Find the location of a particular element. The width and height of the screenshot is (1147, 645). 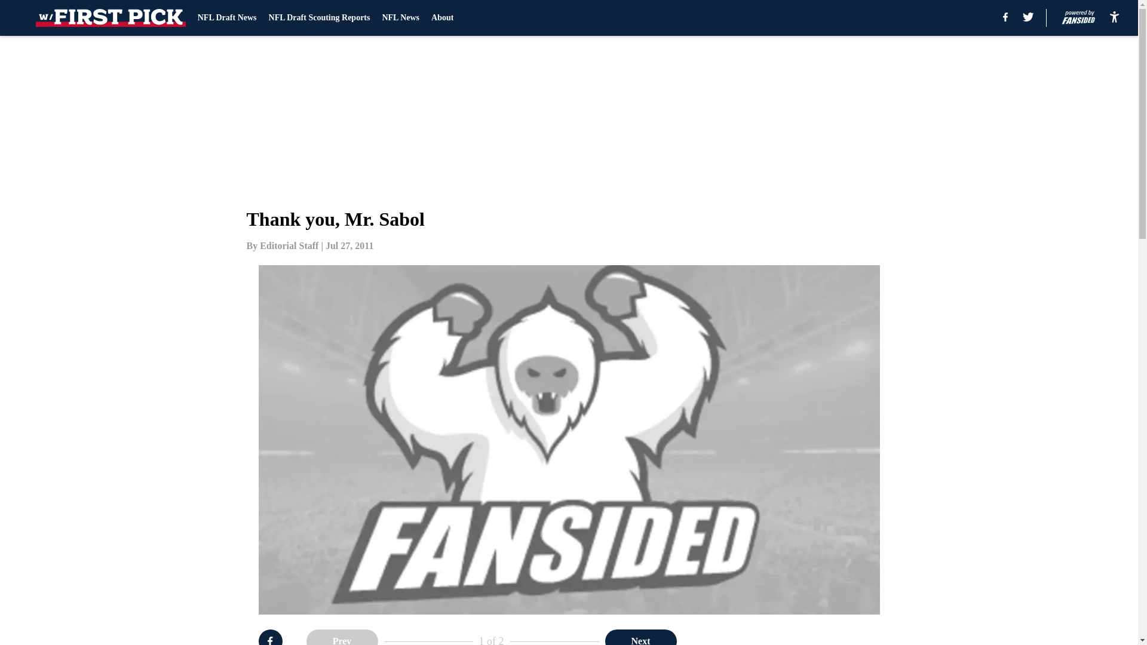

Next is located at coordinates (640, 637).